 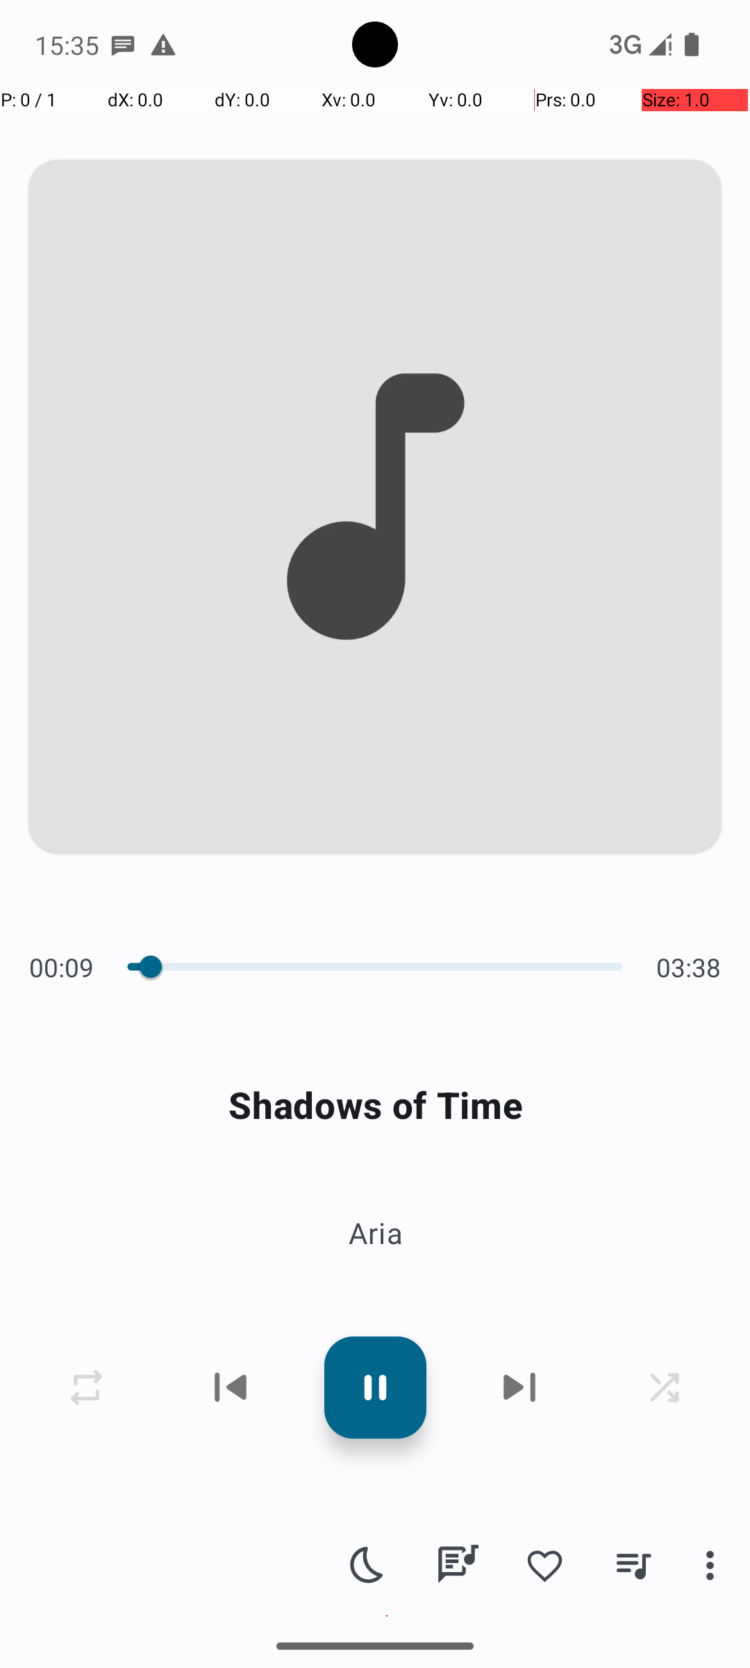 What do you see at coordinates (375, 1105) in the screenshot?
I see `Shadows of Time` at bounding box center [375, 1105].